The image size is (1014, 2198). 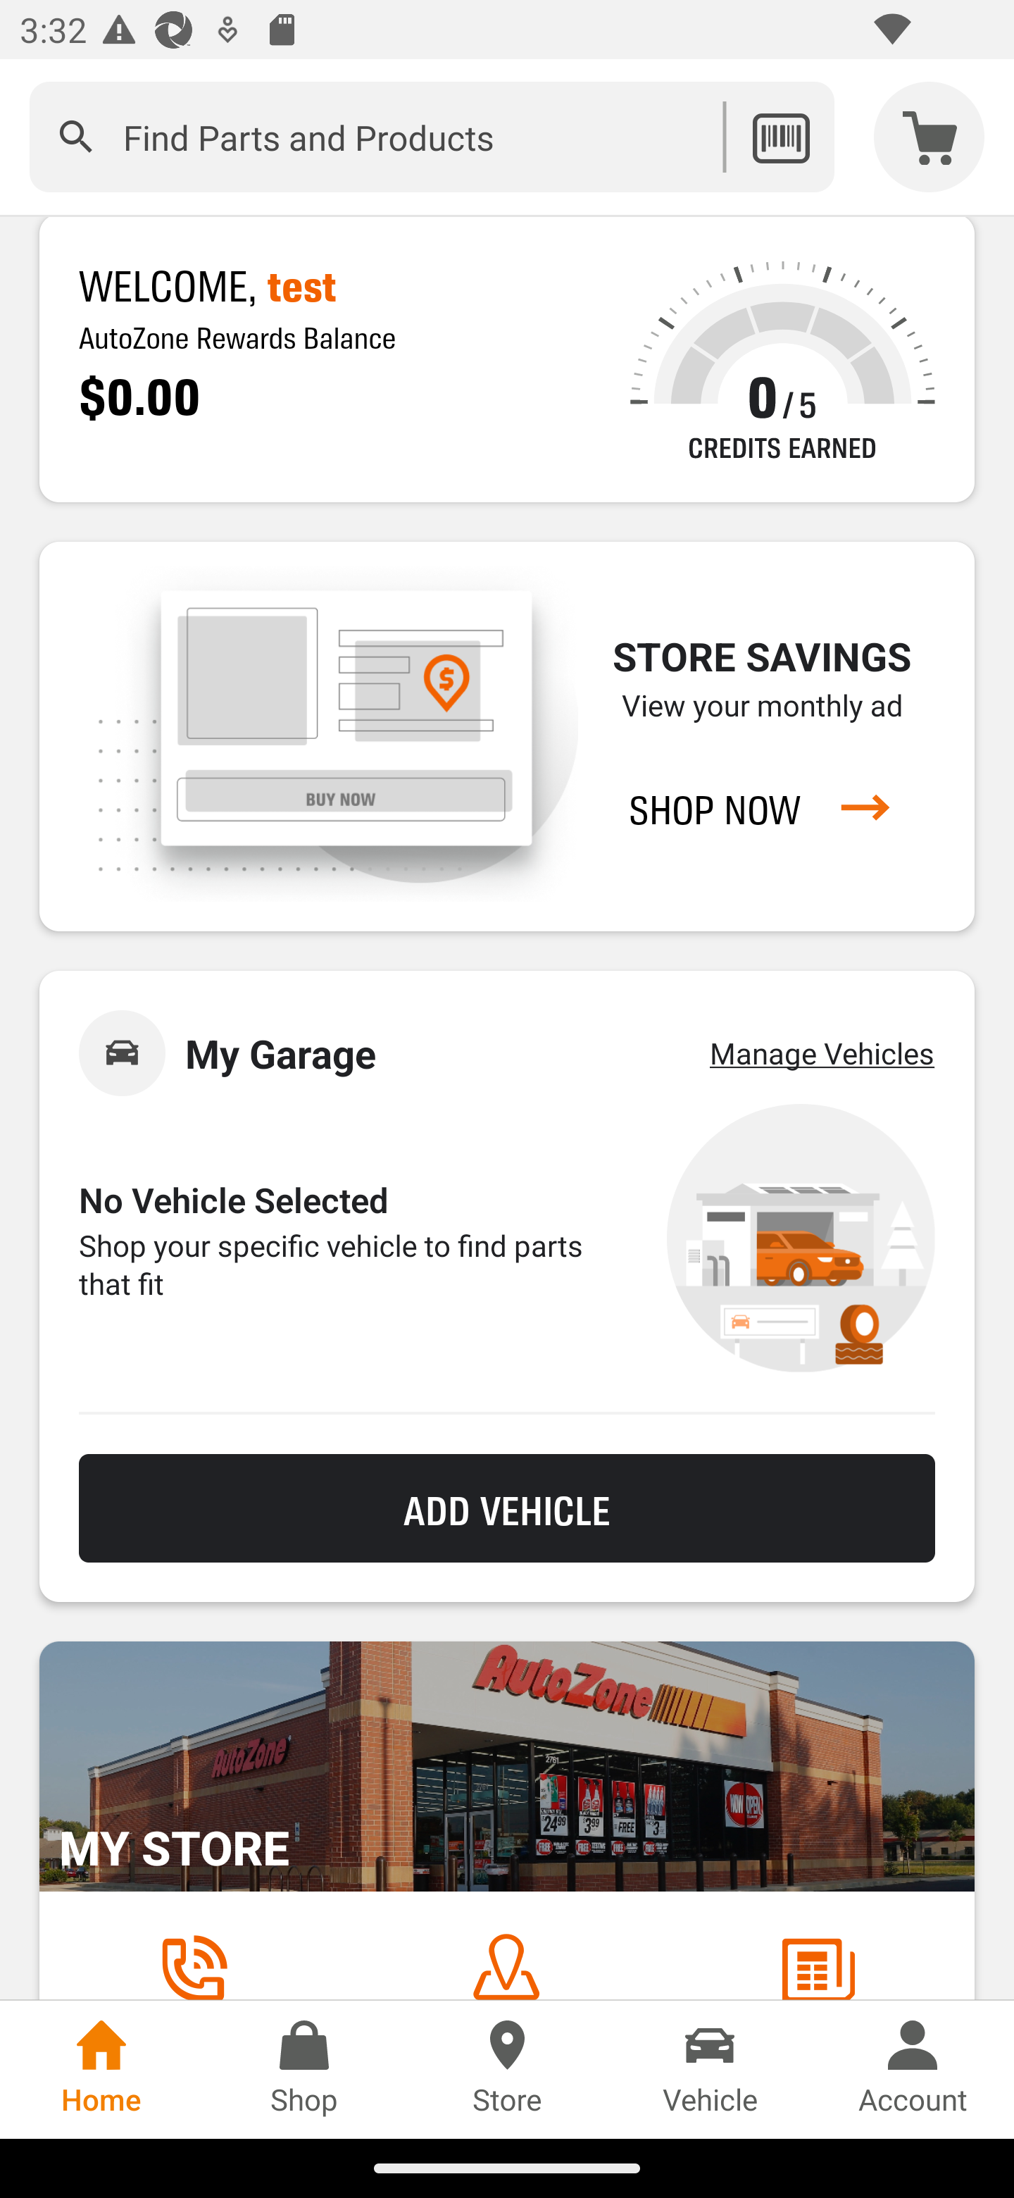 I want to click on  scan-product-to-search , so click(x=780, y=137).